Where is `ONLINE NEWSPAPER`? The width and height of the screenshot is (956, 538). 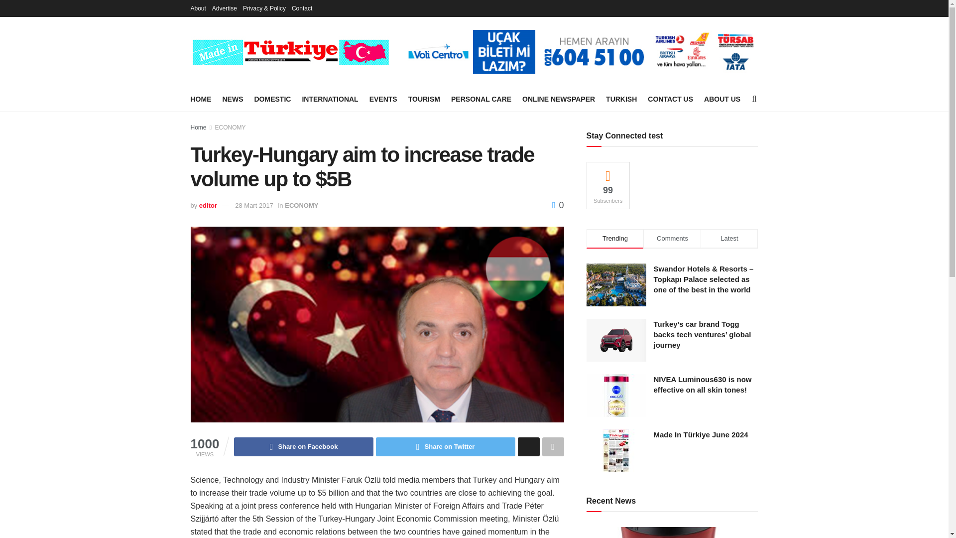 ONLINE NEWSPAPER is located at coordinates (558, 99).